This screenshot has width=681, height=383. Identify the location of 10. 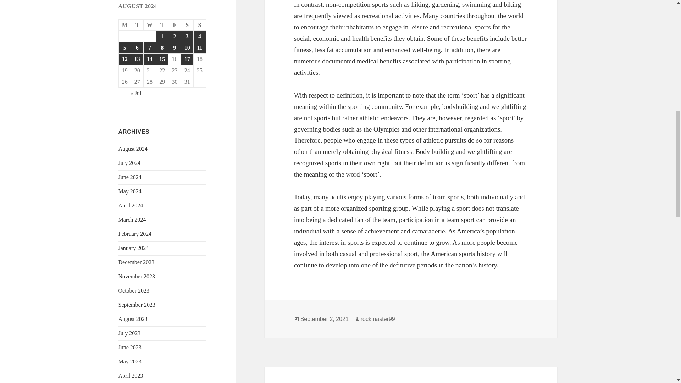
(187, 48).